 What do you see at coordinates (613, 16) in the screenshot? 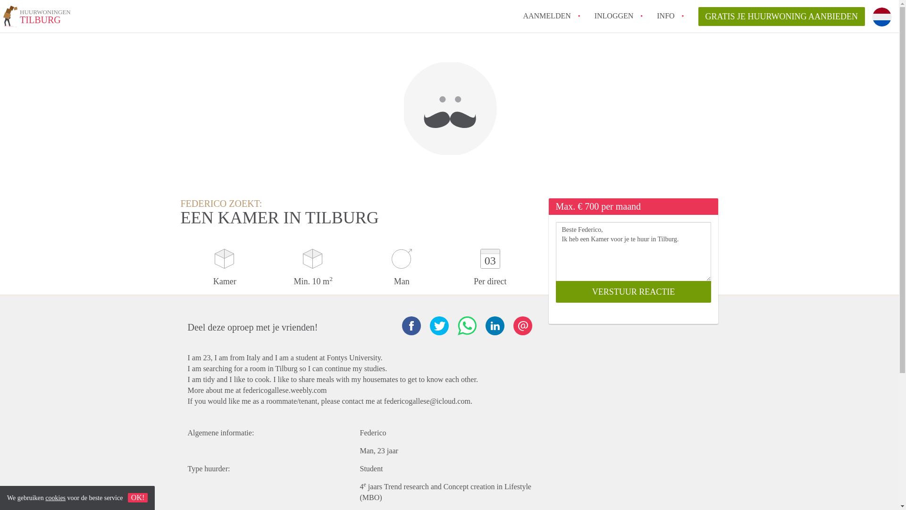
I see `Inloggen met je gegevens` at bounding box center [613, 16].